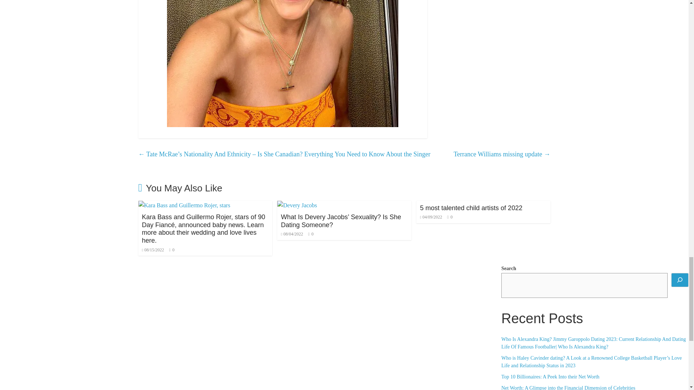 The height and width of the screenshot is (390, 694). What do you see at coordinates (431, 217) in the screenshot?
I see `10:41 am` at bounding box center [431, 217].